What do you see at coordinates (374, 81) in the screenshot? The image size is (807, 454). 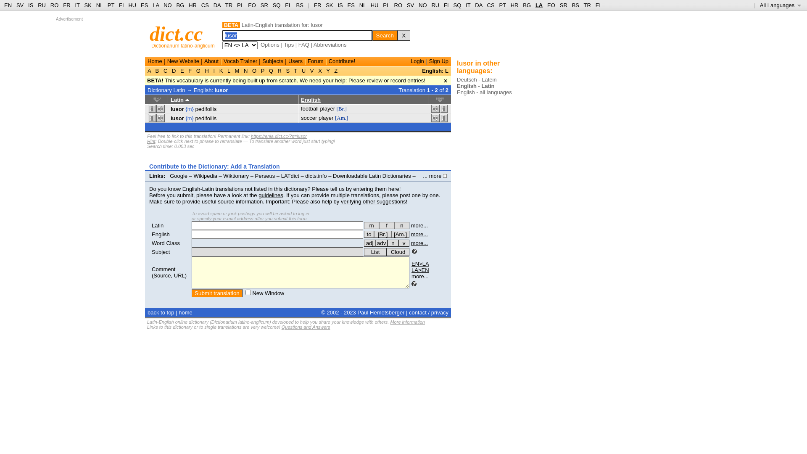 I see `review` at bounding box center [374, 81].